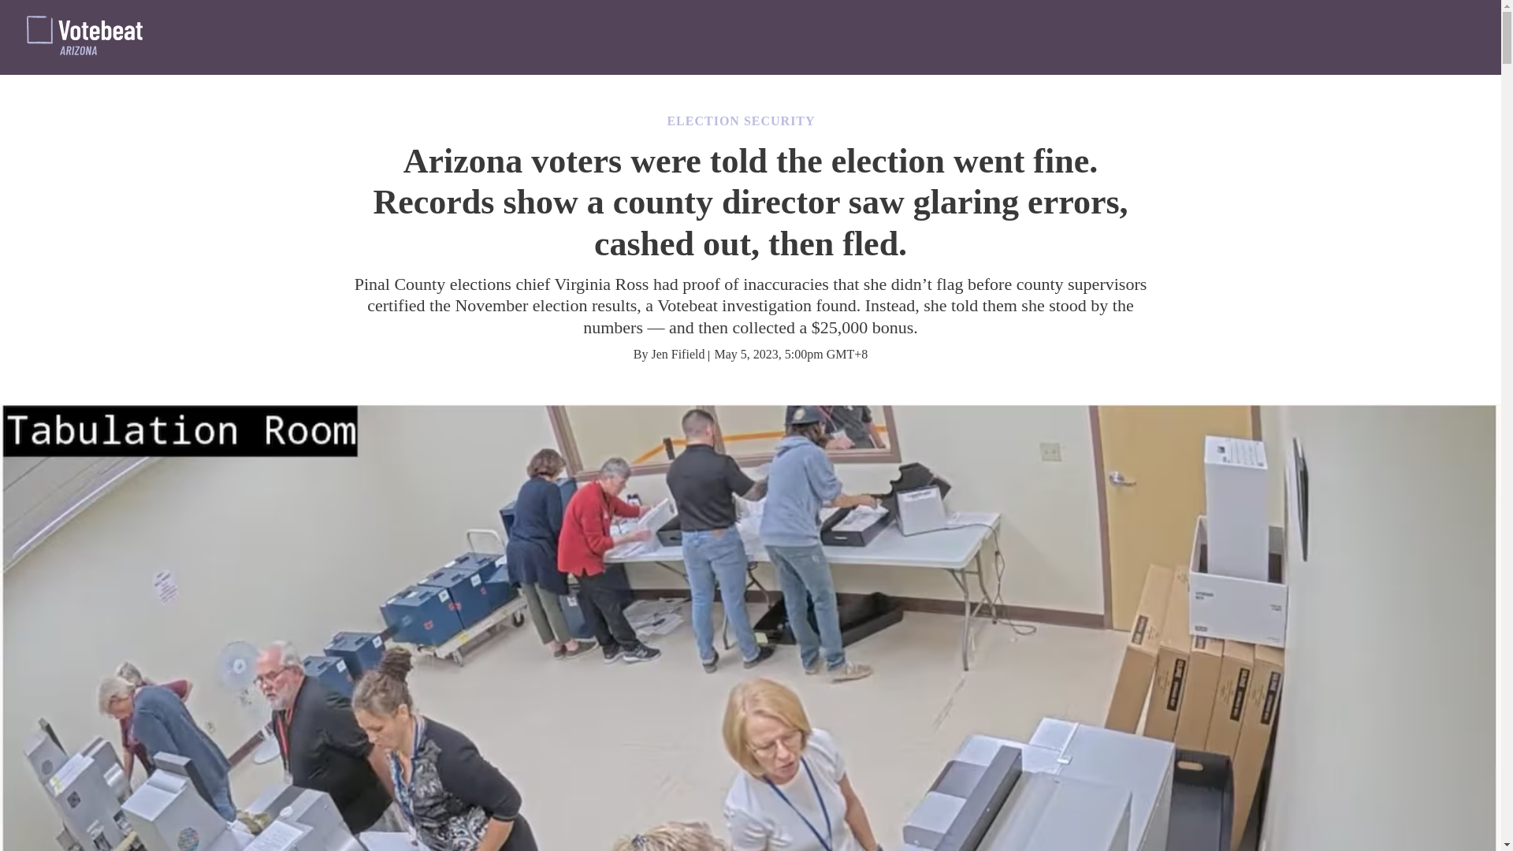 Image resolution: width=1513 pixels, height=851 pixels. Describe the element at coordinates (741, 121) in the screenshot. I see `ELECTION SECURITY` at that location.